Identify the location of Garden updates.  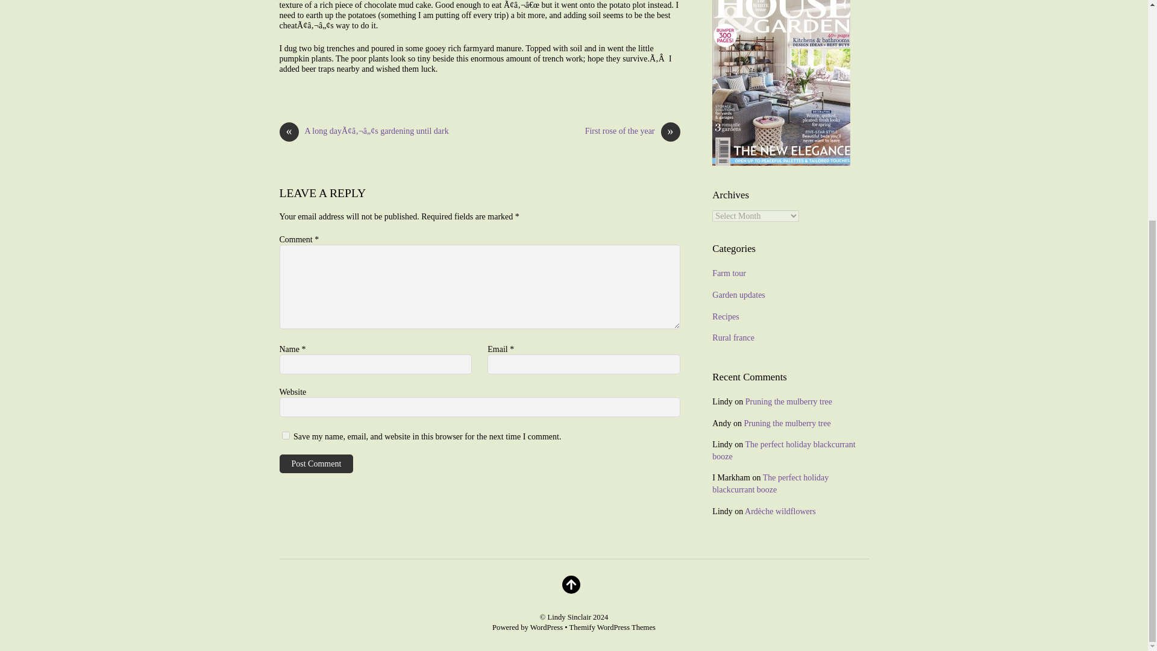
(739, 294).